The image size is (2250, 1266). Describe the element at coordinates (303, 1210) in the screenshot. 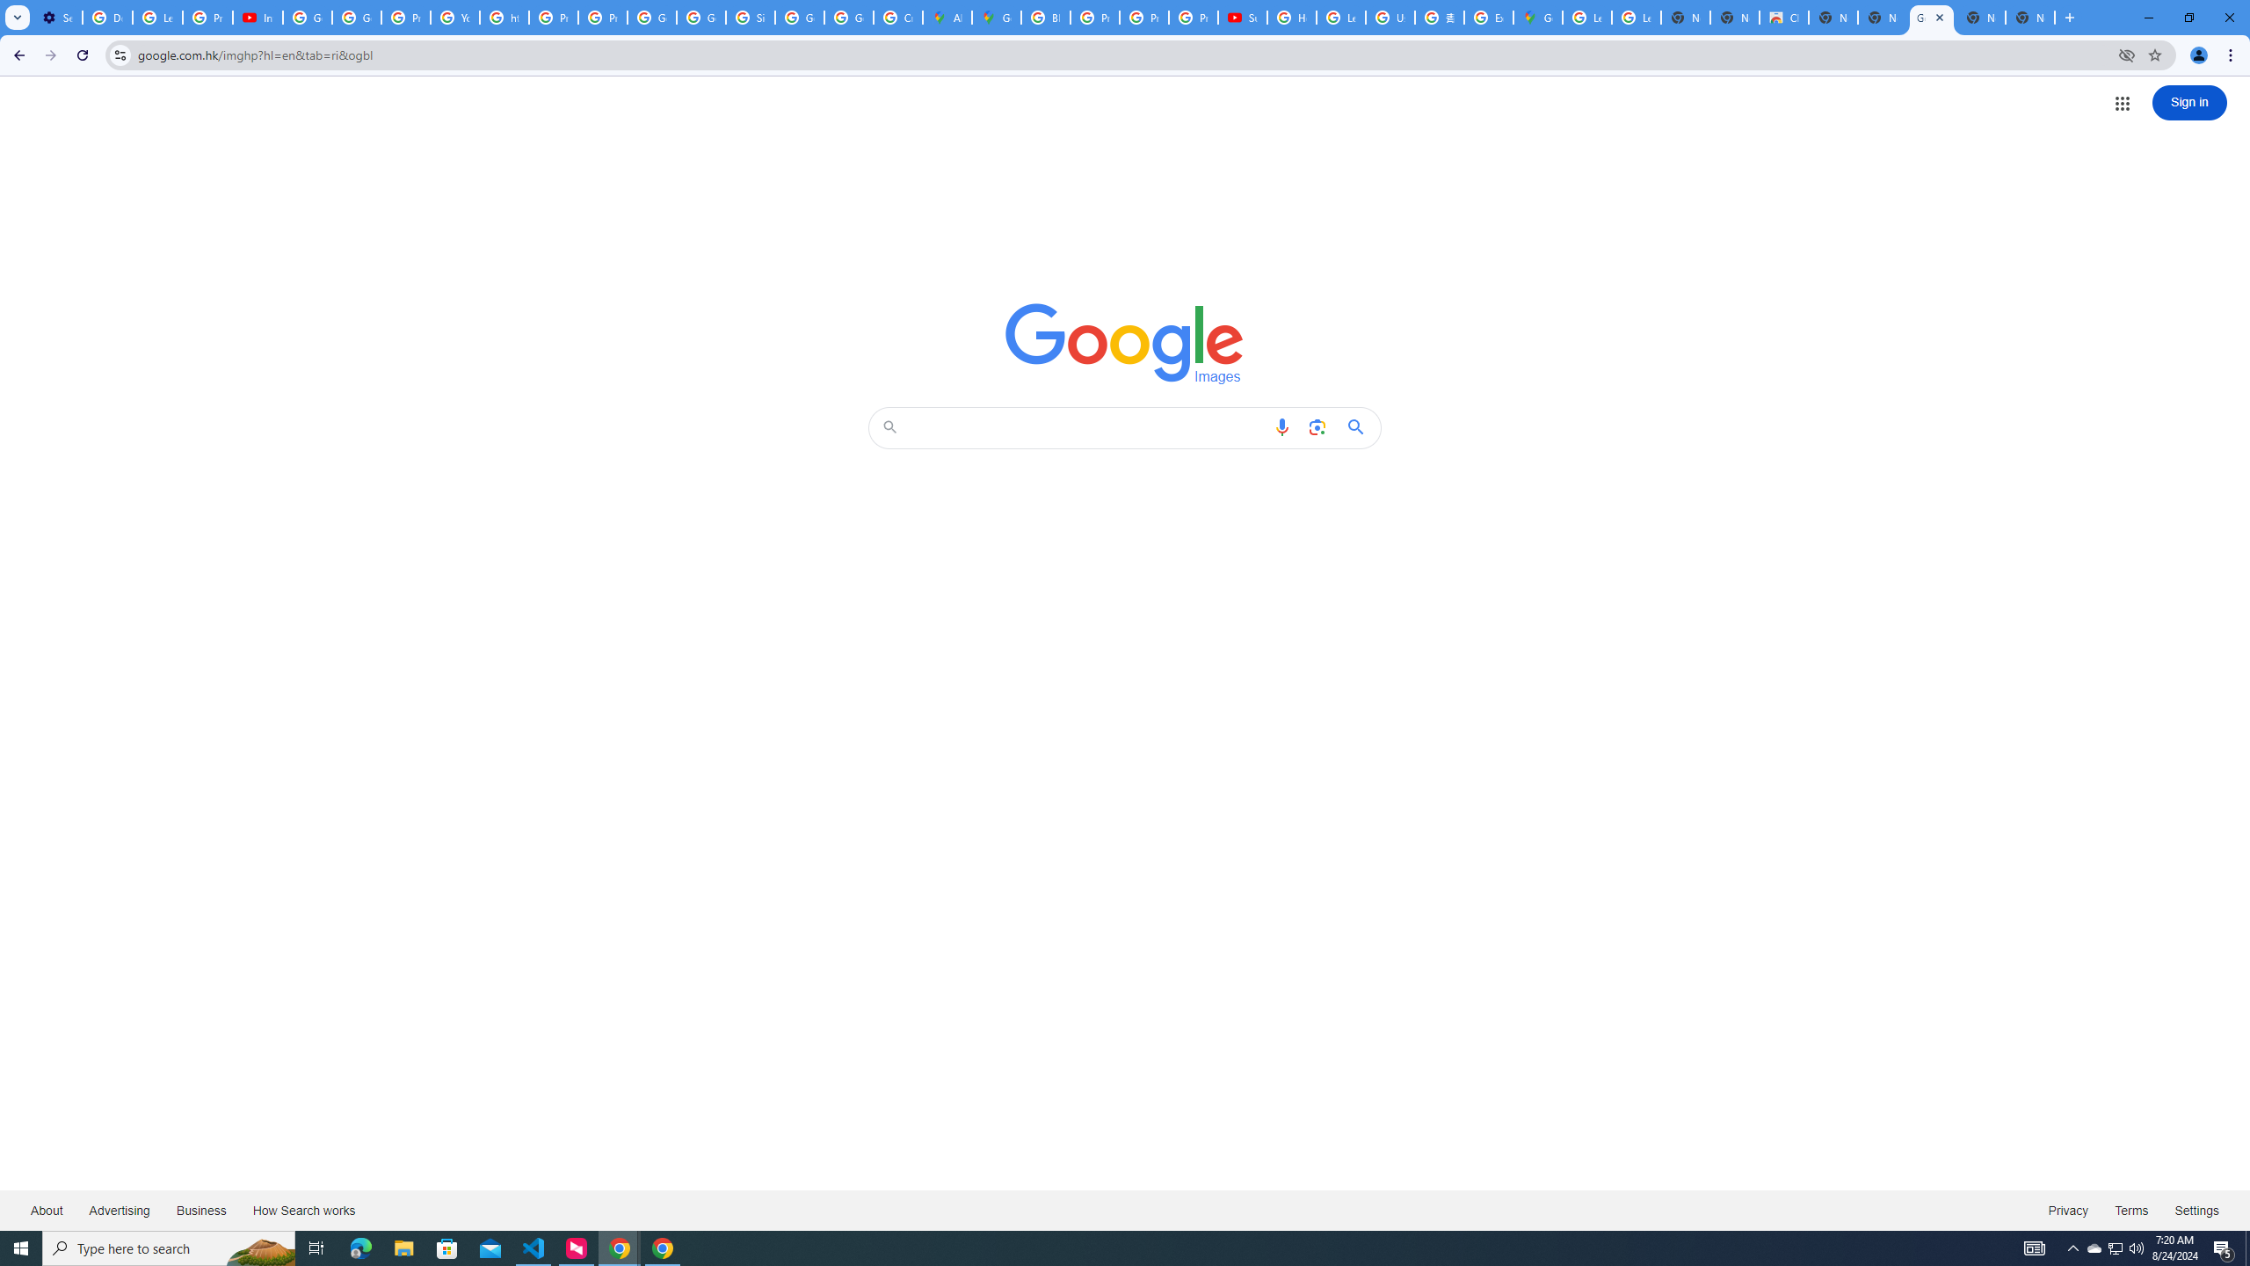

I see `How Search works` at that location.